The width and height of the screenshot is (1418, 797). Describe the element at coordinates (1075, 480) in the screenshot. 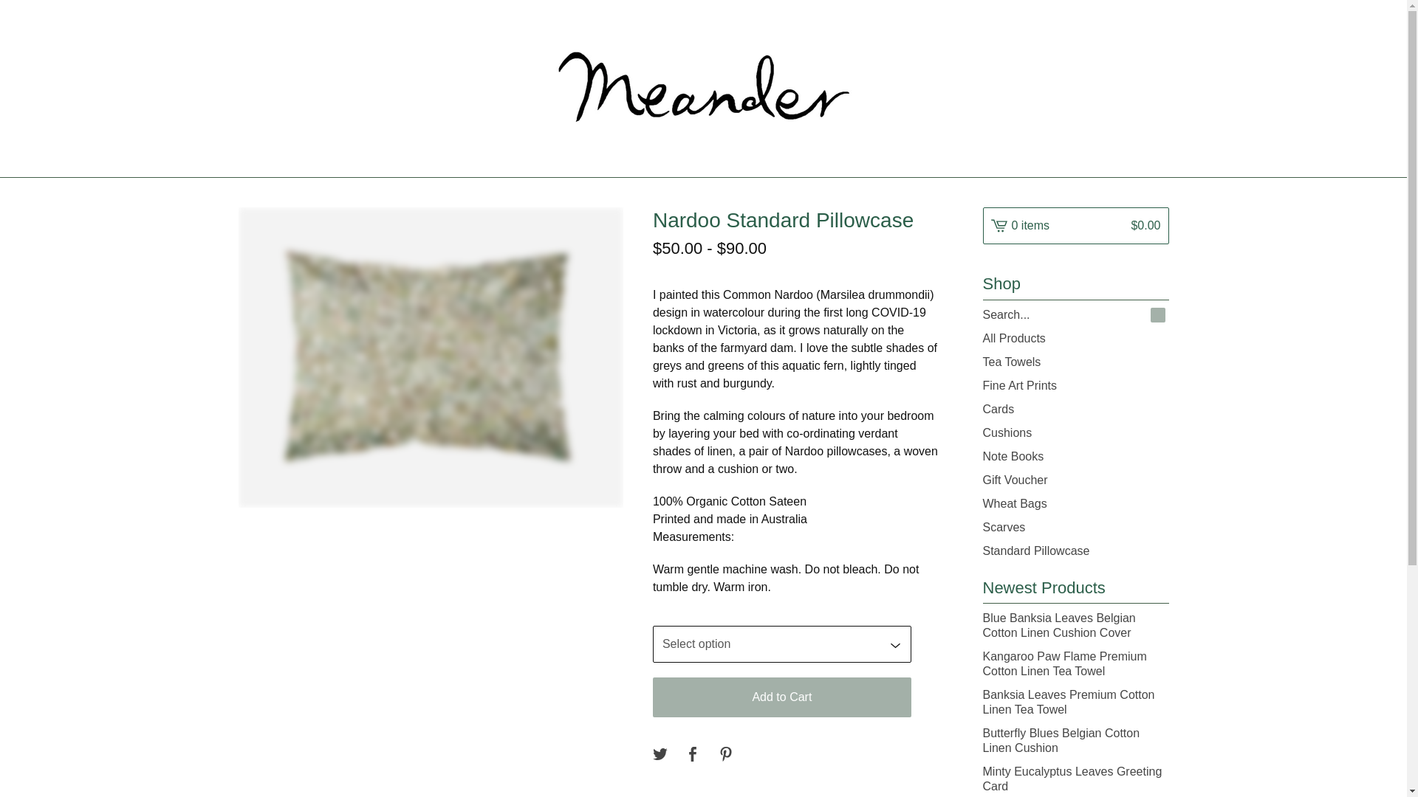

I see `Gift Voucher` at that location.